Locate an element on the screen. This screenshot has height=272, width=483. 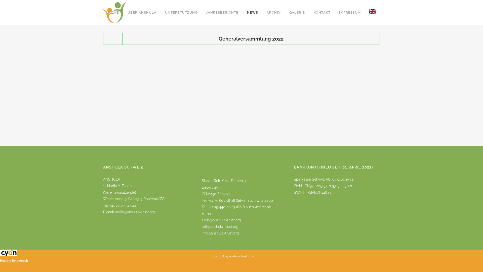
English is located at coordinates (372, 13).